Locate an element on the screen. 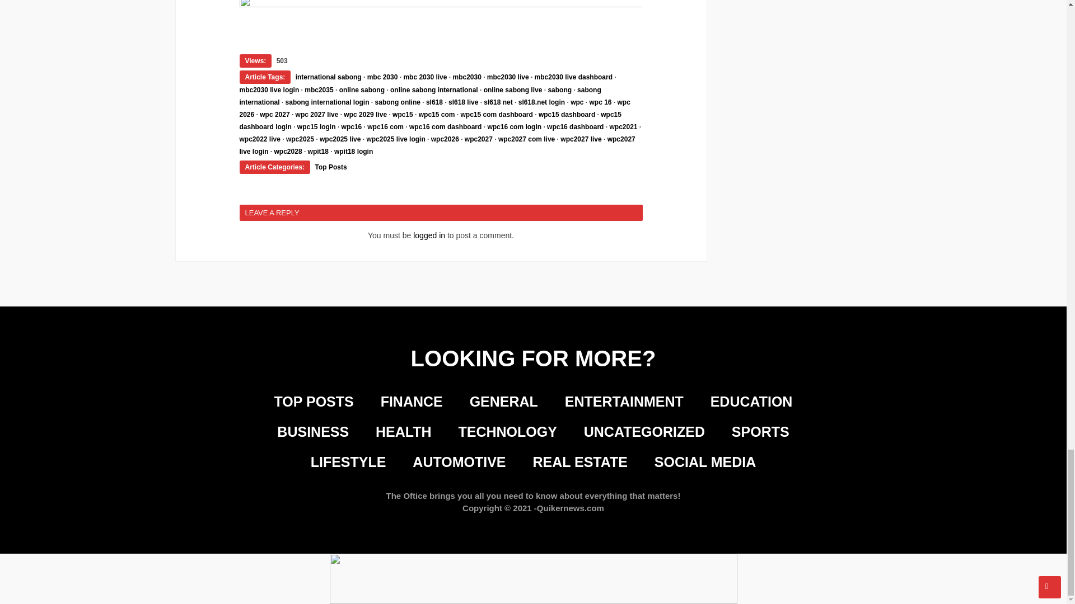 The height and width of the screenshot is (604, 1075). mbc2030 live dashboard is located at coordinates (573, 77).